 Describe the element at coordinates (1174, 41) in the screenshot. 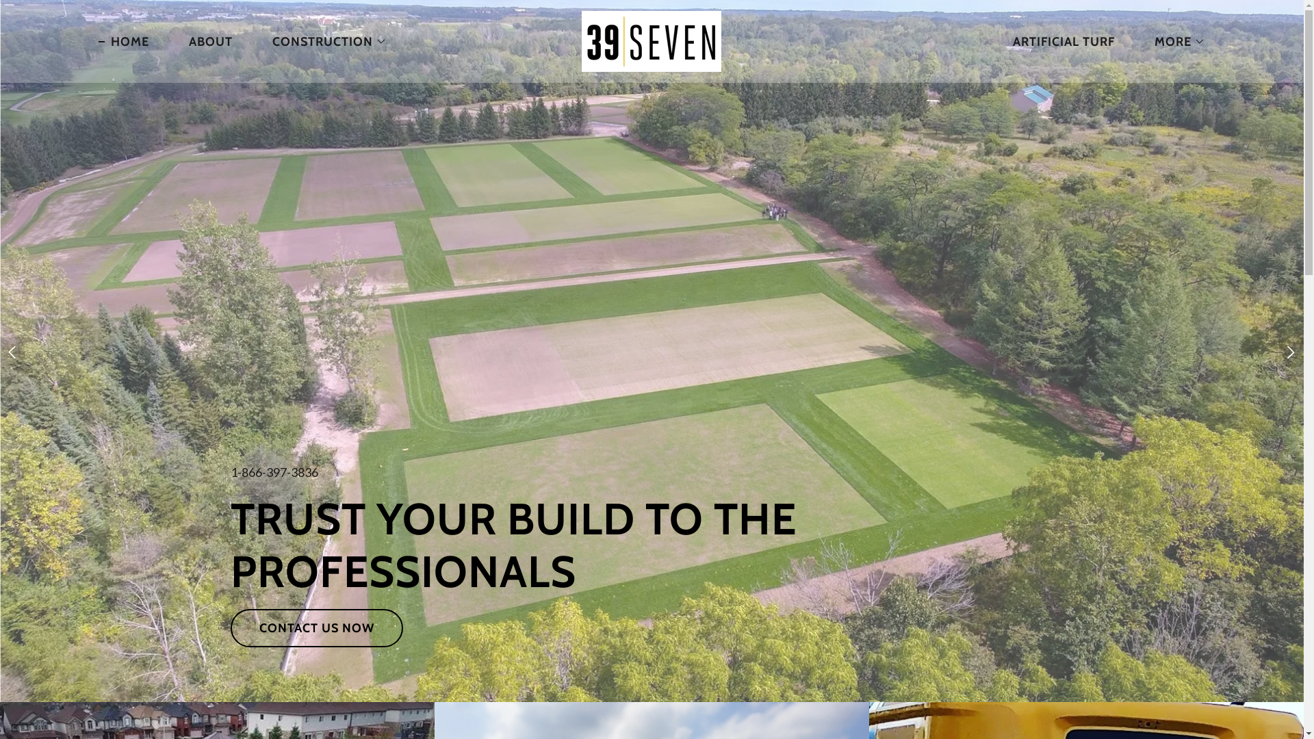

I see `MORE` at that location.